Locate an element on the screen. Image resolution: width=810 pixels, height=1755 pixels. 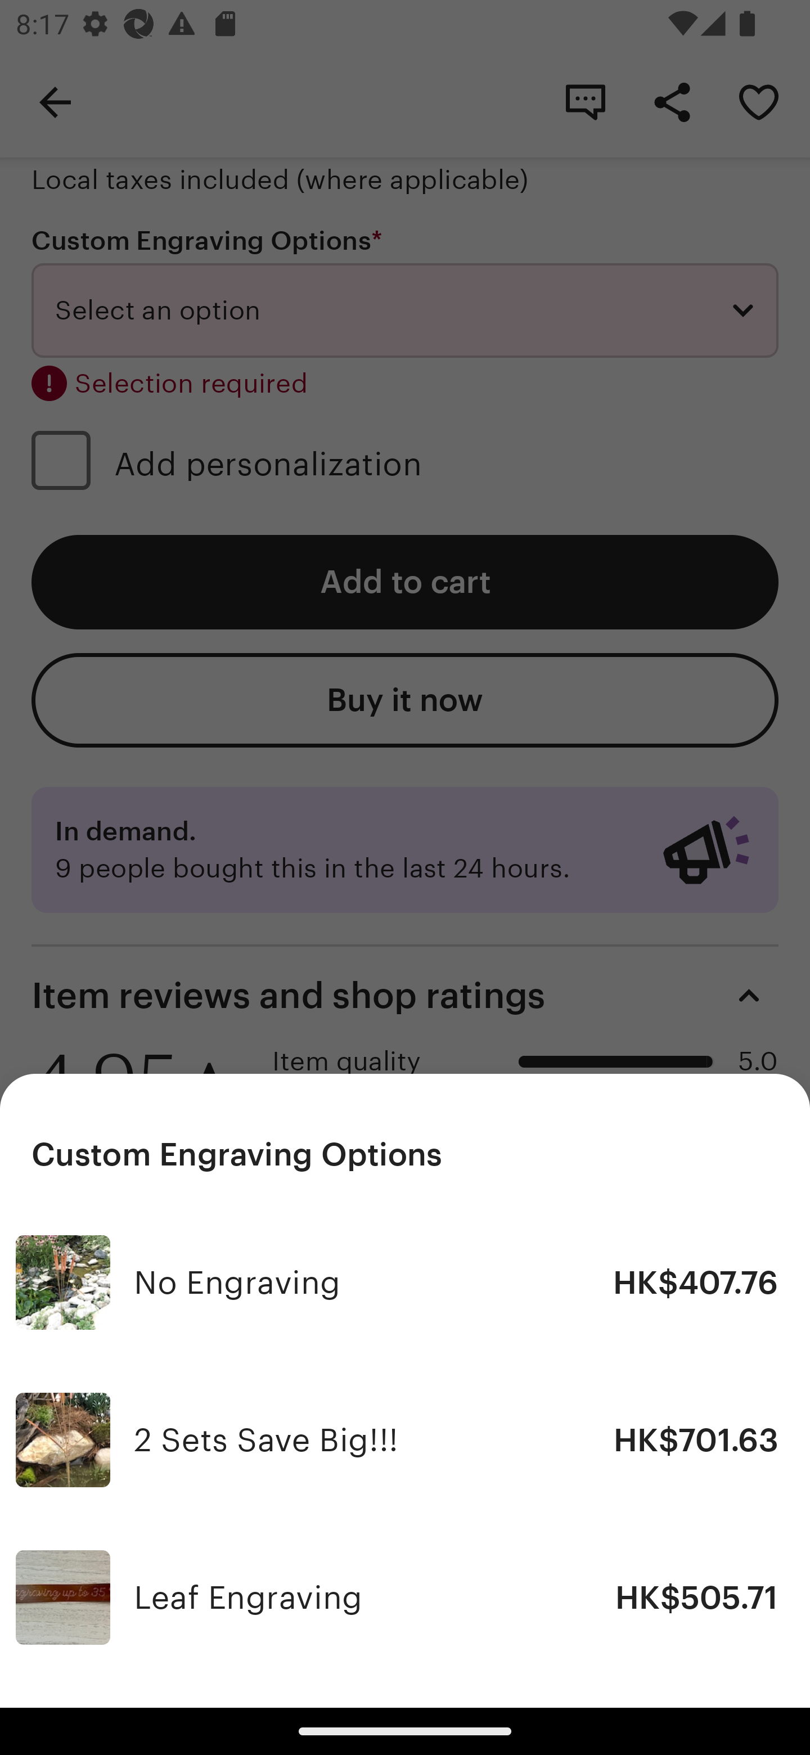
No Engraving HK$407.76 is located at coordinates (405, 1282).